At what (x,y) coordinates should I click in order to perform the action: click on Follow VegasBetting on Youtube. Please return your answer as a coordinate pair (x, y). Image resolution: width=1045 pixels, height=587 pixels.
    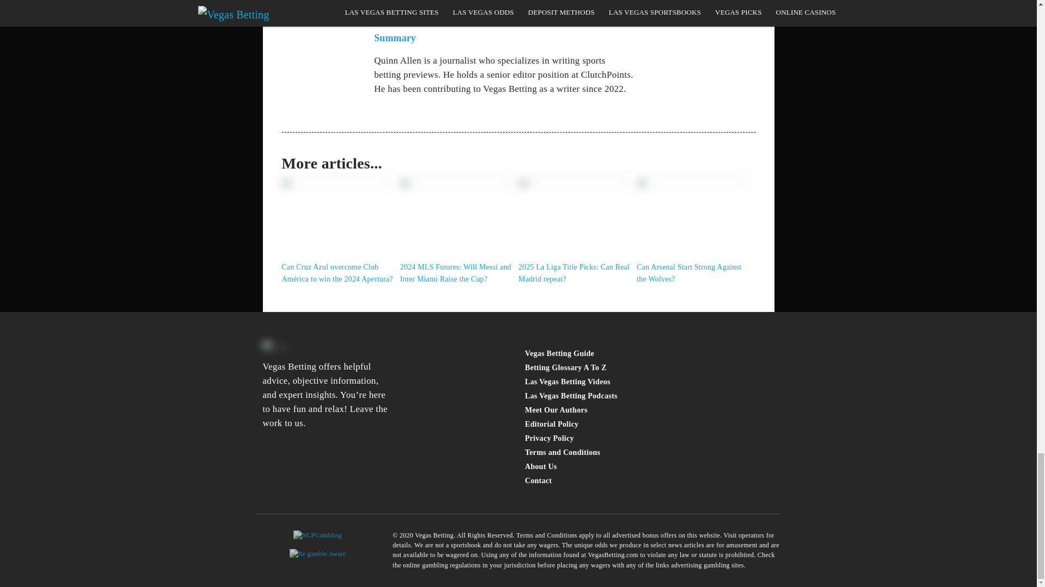
    Looking at the image, I should click on (291, 462).